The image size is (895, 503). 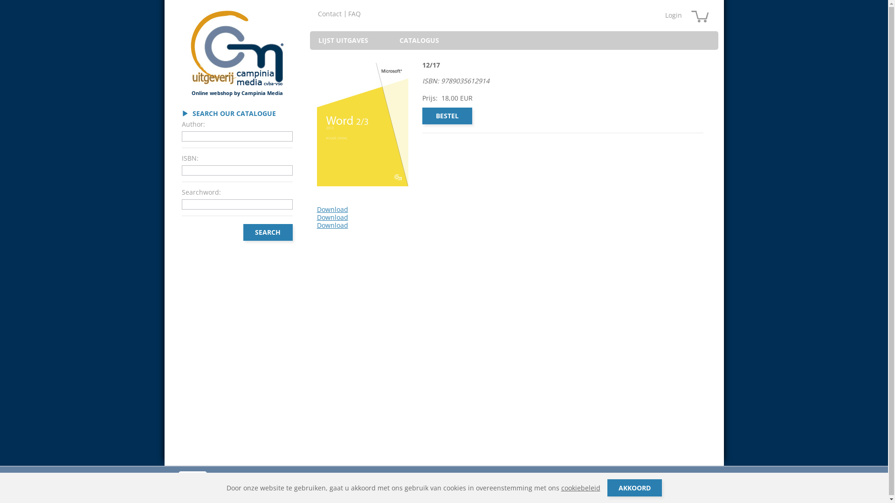 I want to click on FAQ, so click(x=354, y=14).